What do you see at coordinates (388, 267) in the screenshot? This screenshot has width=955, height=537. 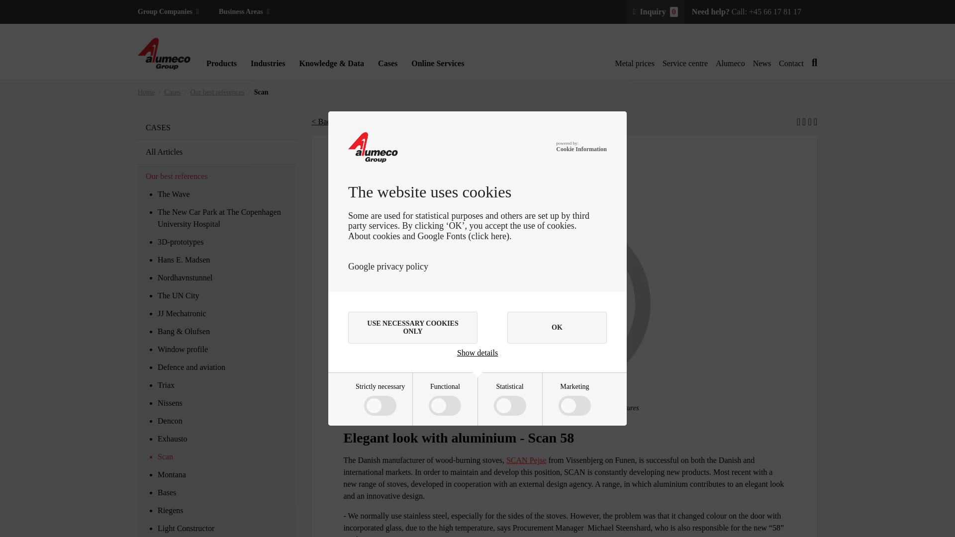 I see `Google privacy policy` at bounding box center [388, 267].